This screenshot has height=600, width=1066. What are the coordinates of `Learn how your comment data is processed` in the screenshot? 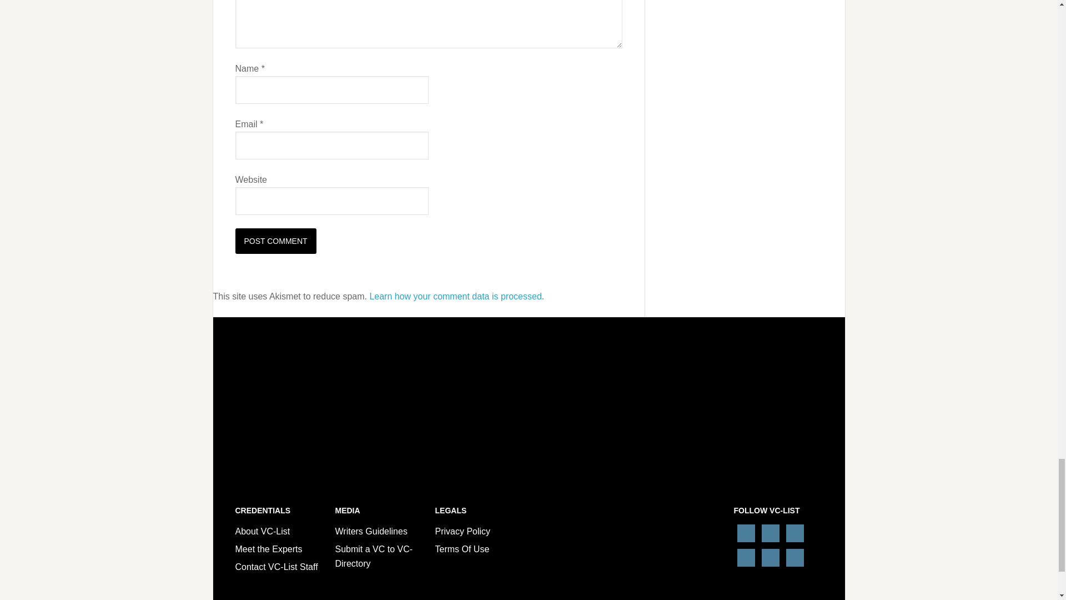 It's located at (455, 296).